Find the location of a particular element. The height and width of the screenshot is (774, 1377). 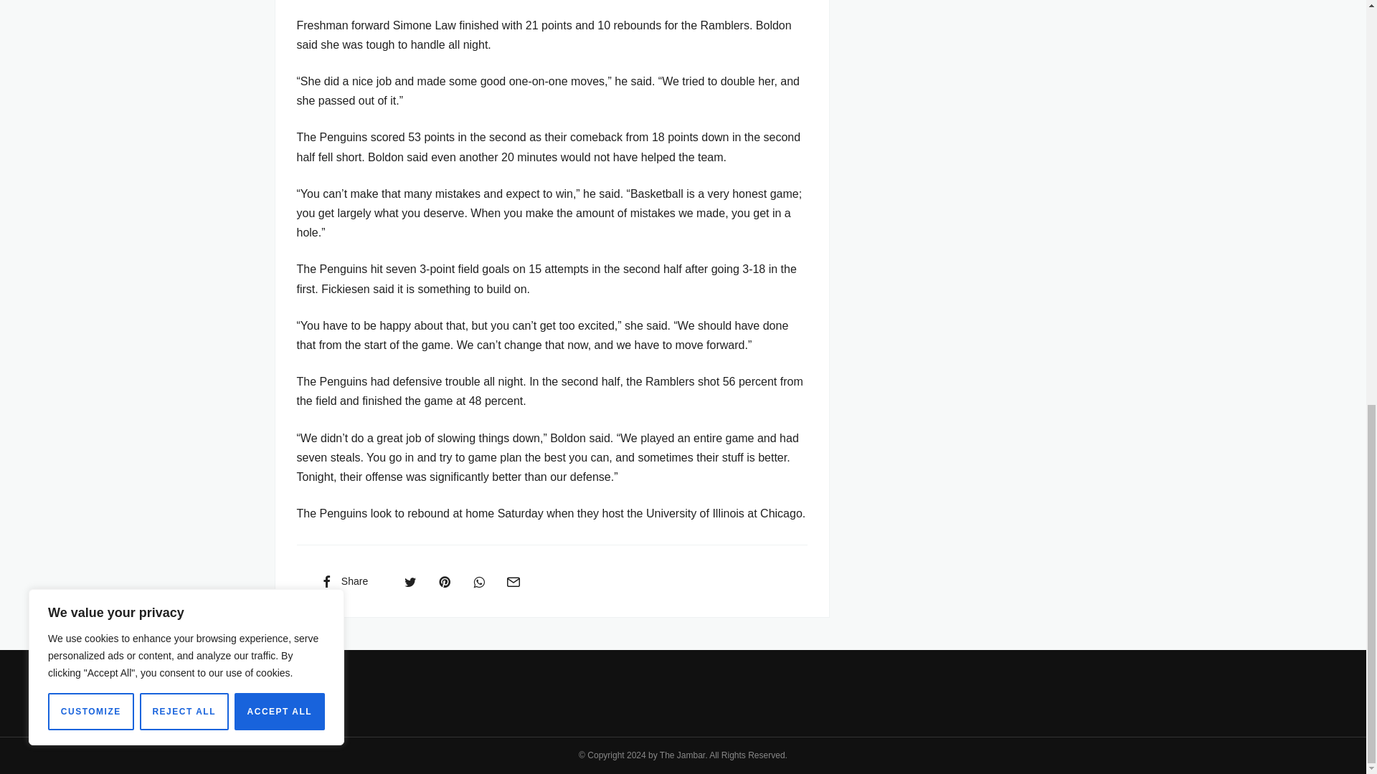

Share via Email is located at coordinates (513, 580).